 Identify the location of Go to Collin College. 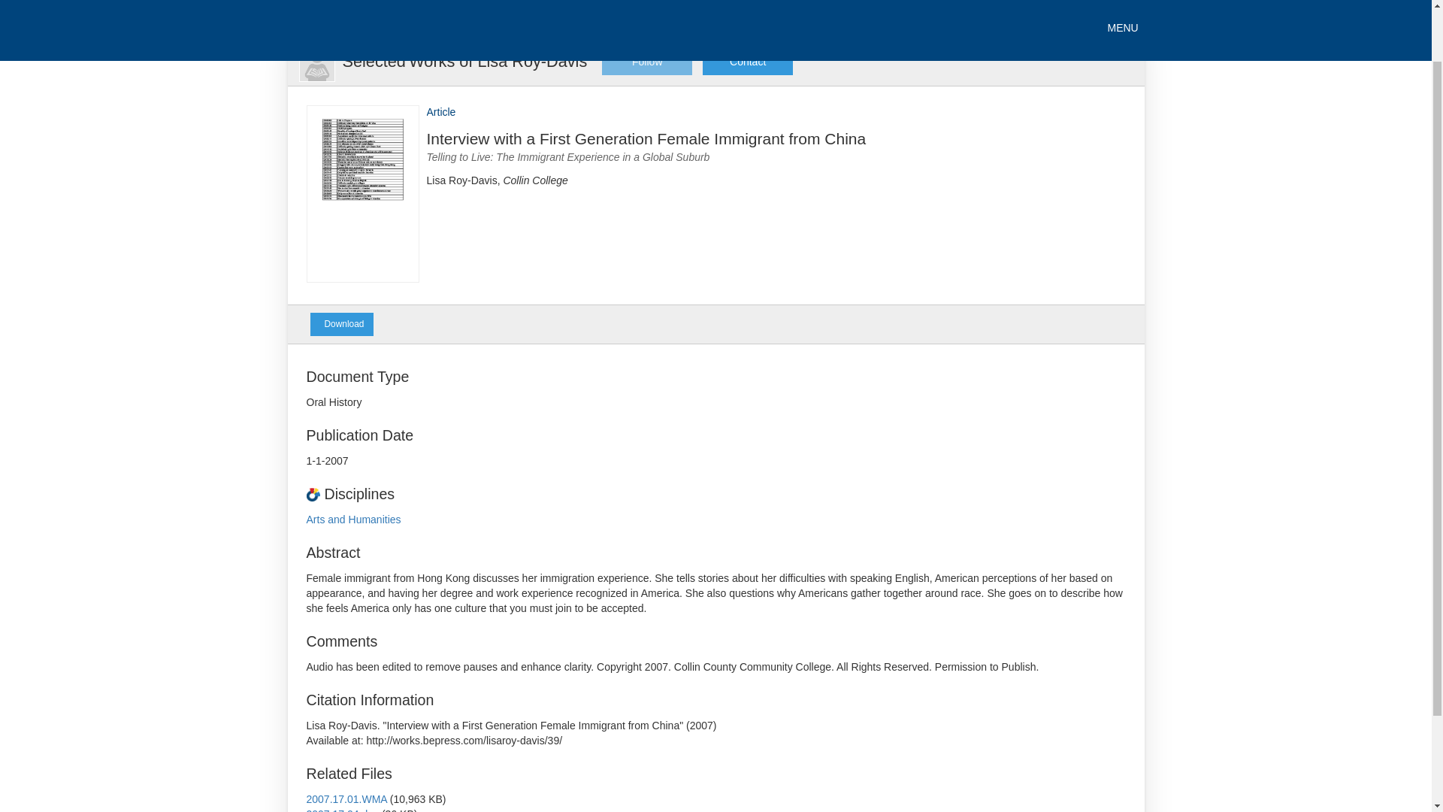
(326, 12).